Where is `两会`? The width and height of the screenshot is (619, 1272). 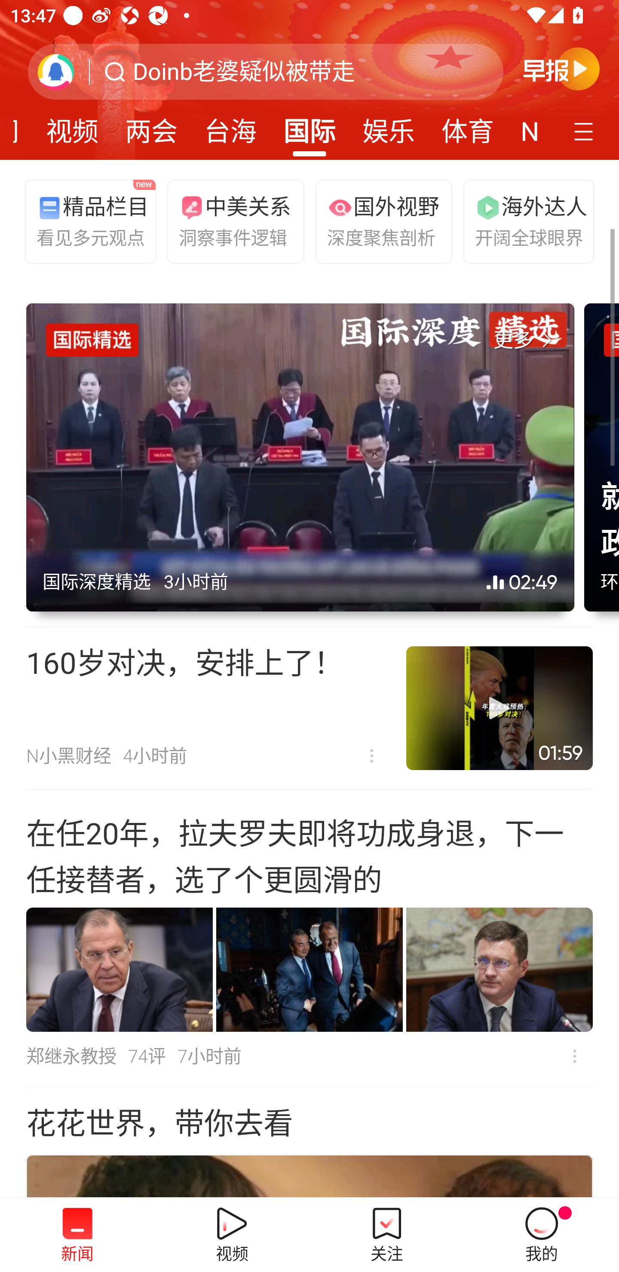 两会 is located at coordinates (151, 126).